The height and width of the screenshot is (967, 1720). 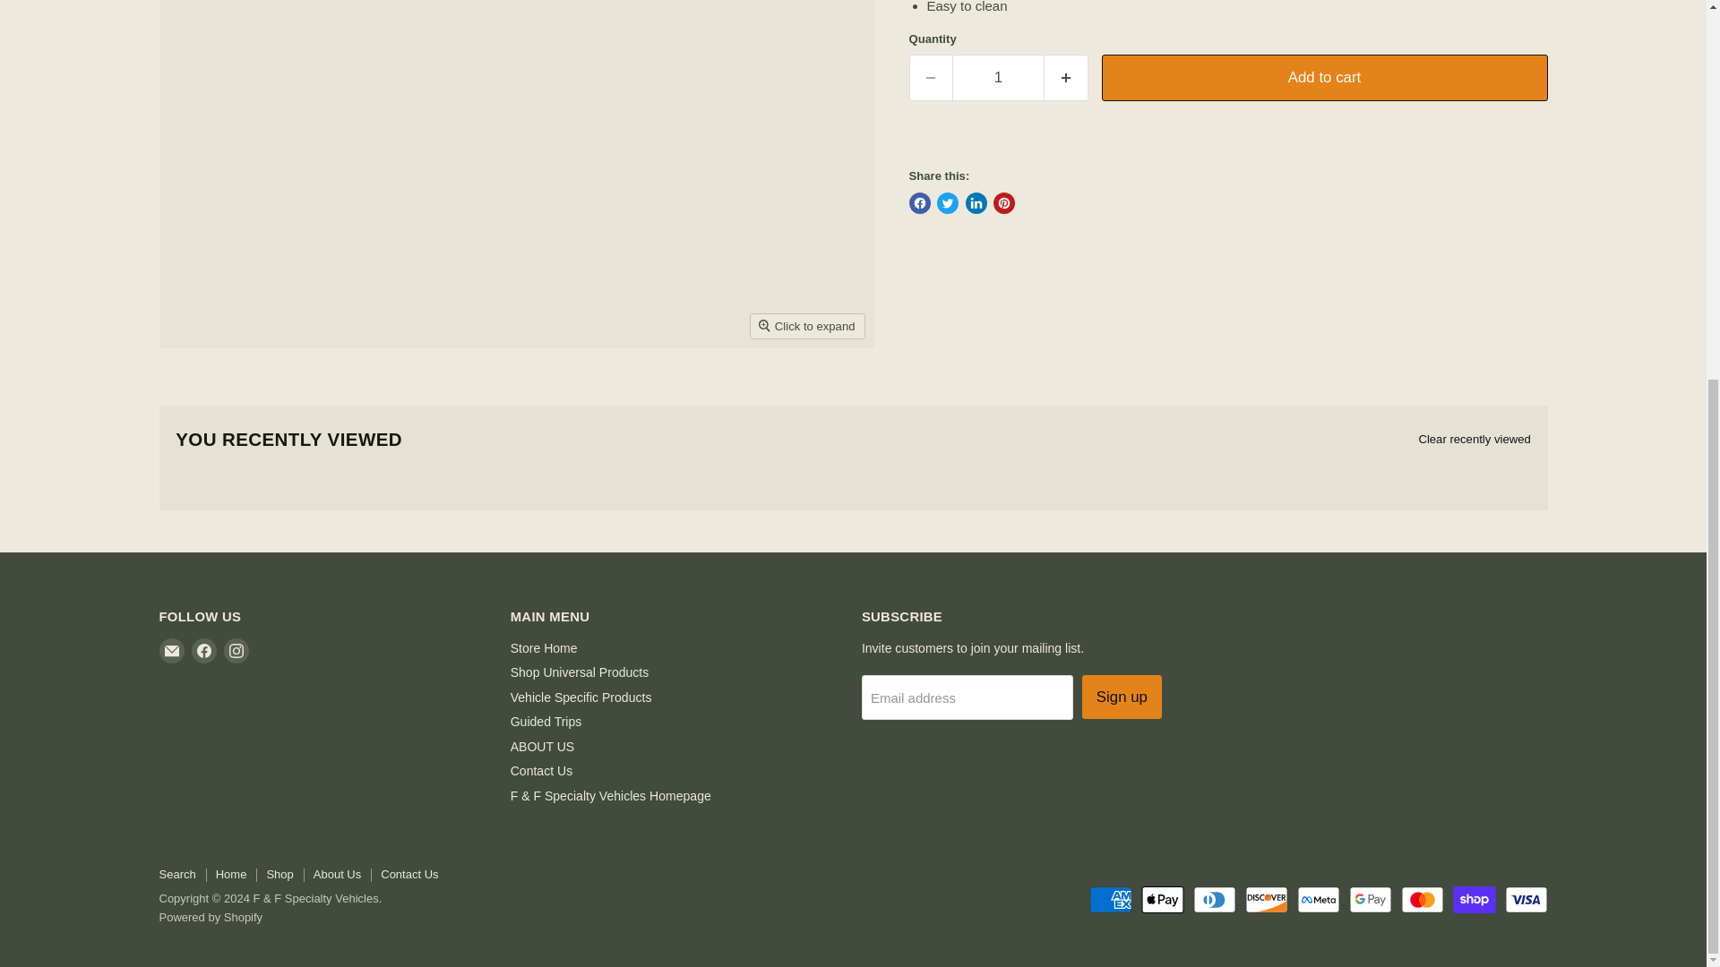 What do you see at coordinates (172, 650) in the screenshot?
I see `Email` at bounding box center [172, 650].